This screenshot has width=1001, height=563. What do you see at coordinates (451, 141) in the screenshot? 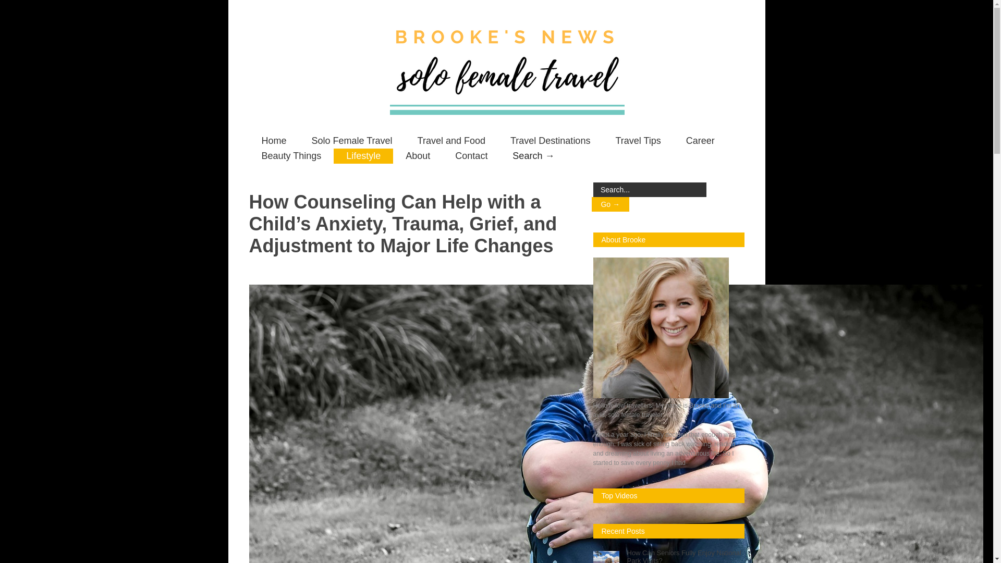
I see `Travel and Food` at bounding box center [451, 141].